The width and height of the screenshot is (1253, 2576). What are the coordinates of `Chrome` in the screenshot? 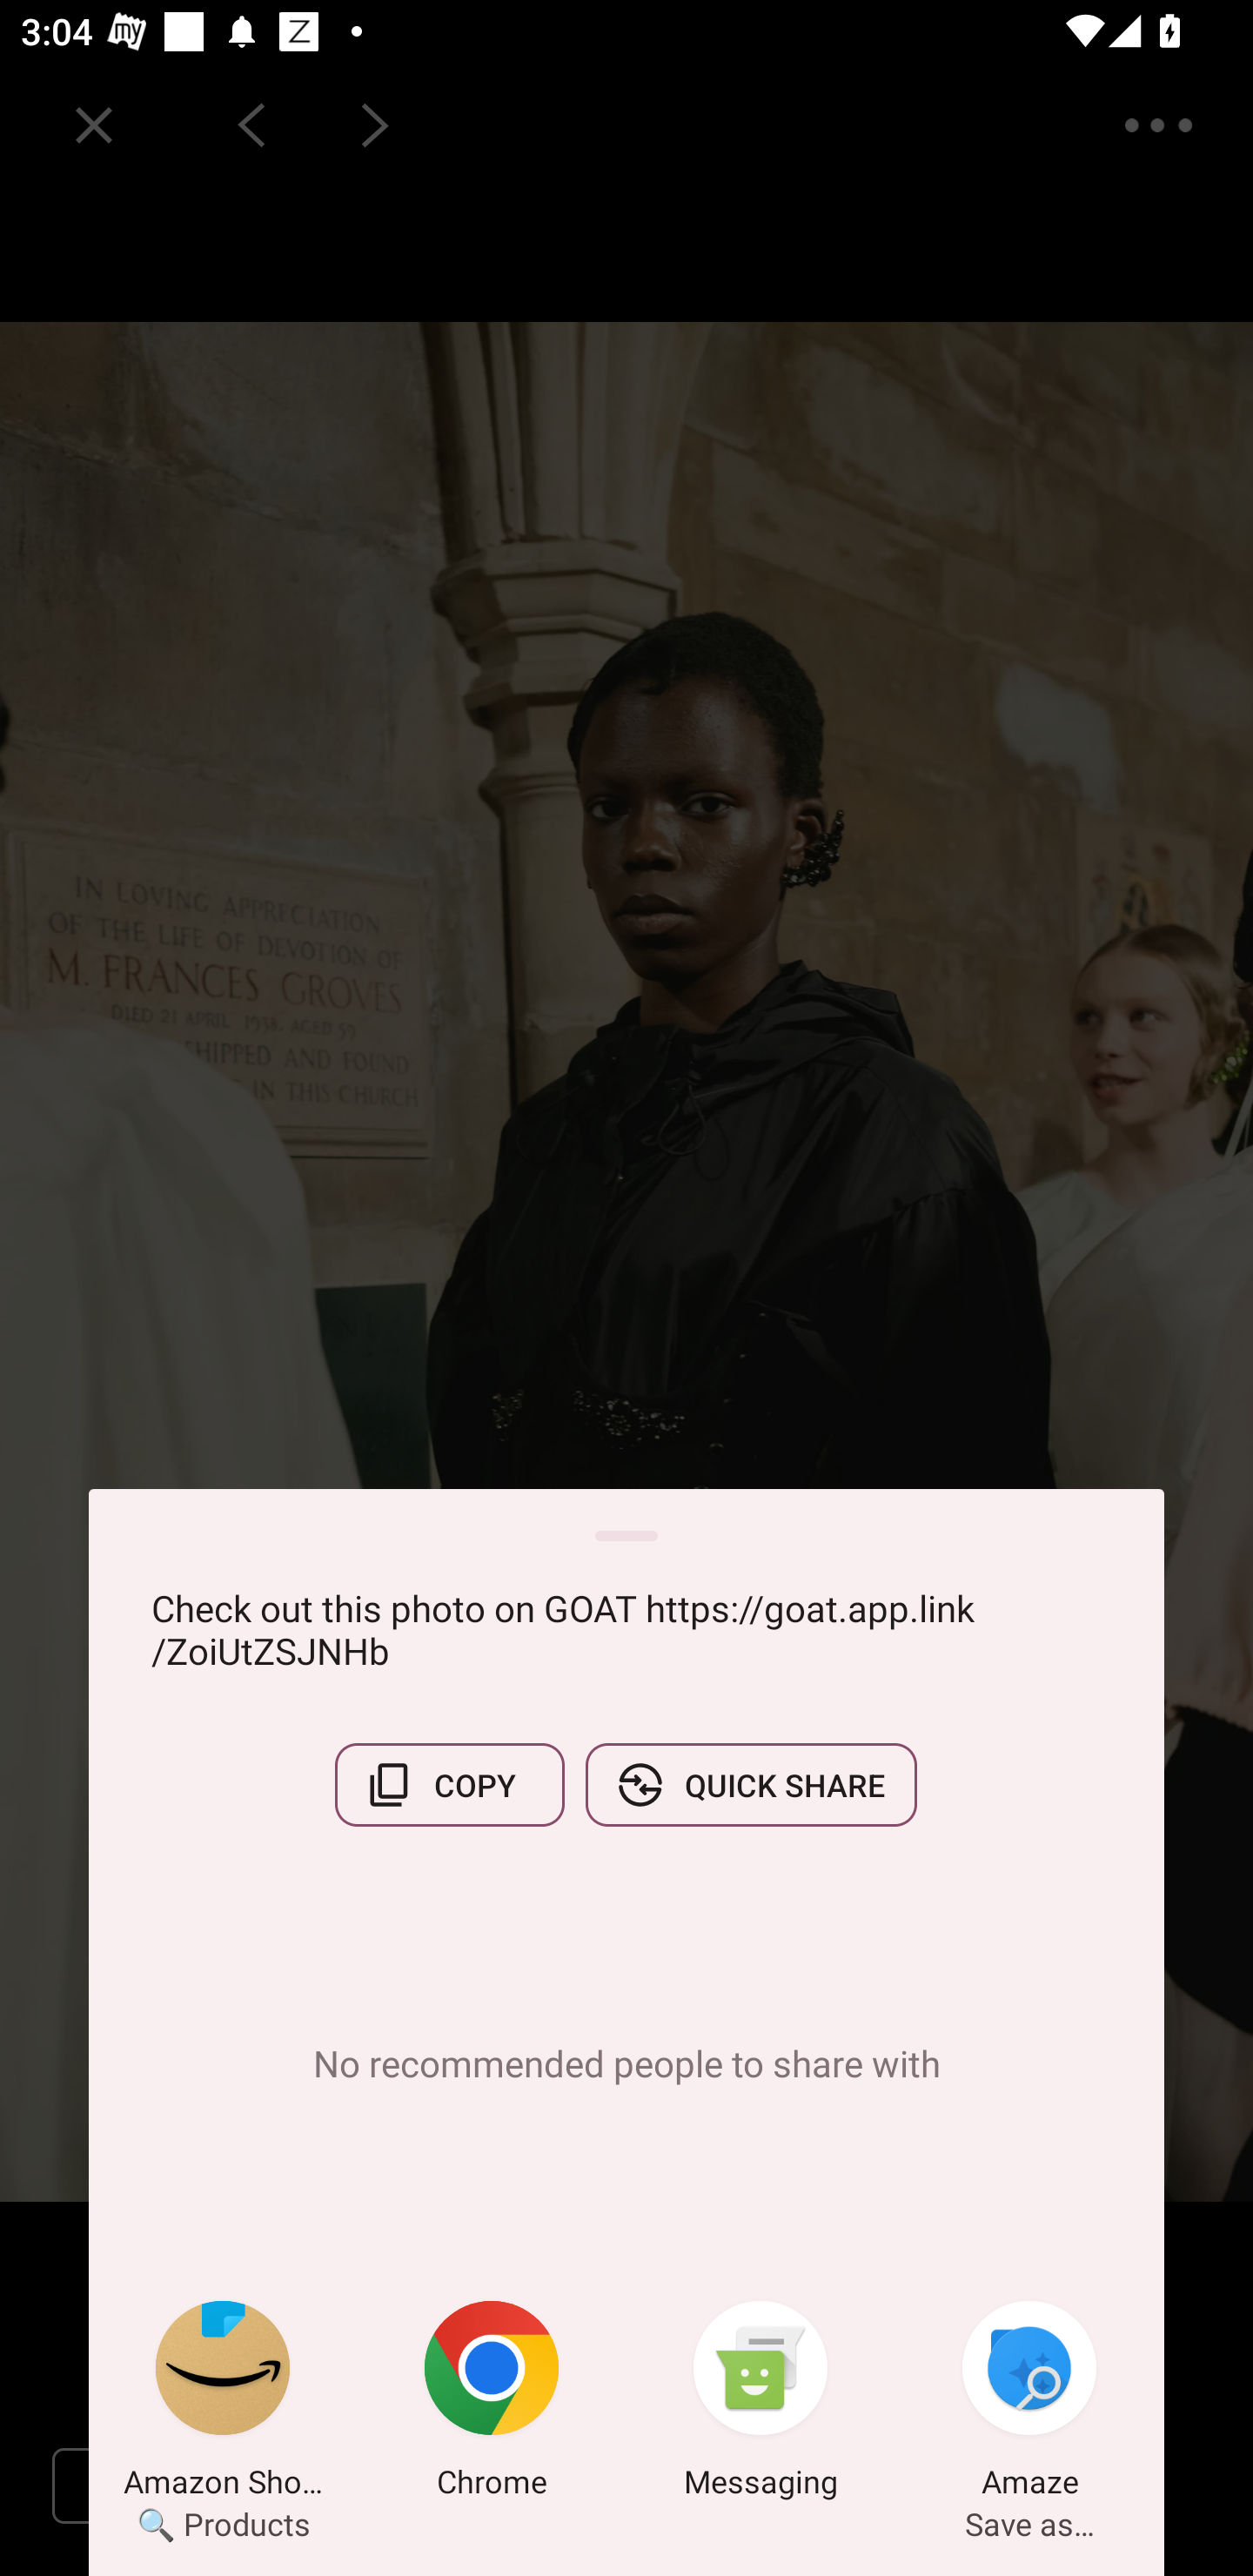 It's located at (492, 2405).